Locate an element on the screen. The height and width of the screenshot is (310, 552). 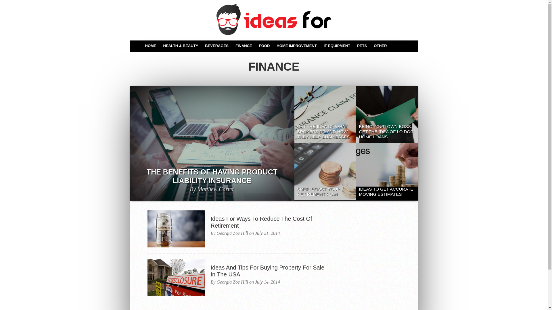
Ideas For Blog -  is located at coordinates (274, 20).